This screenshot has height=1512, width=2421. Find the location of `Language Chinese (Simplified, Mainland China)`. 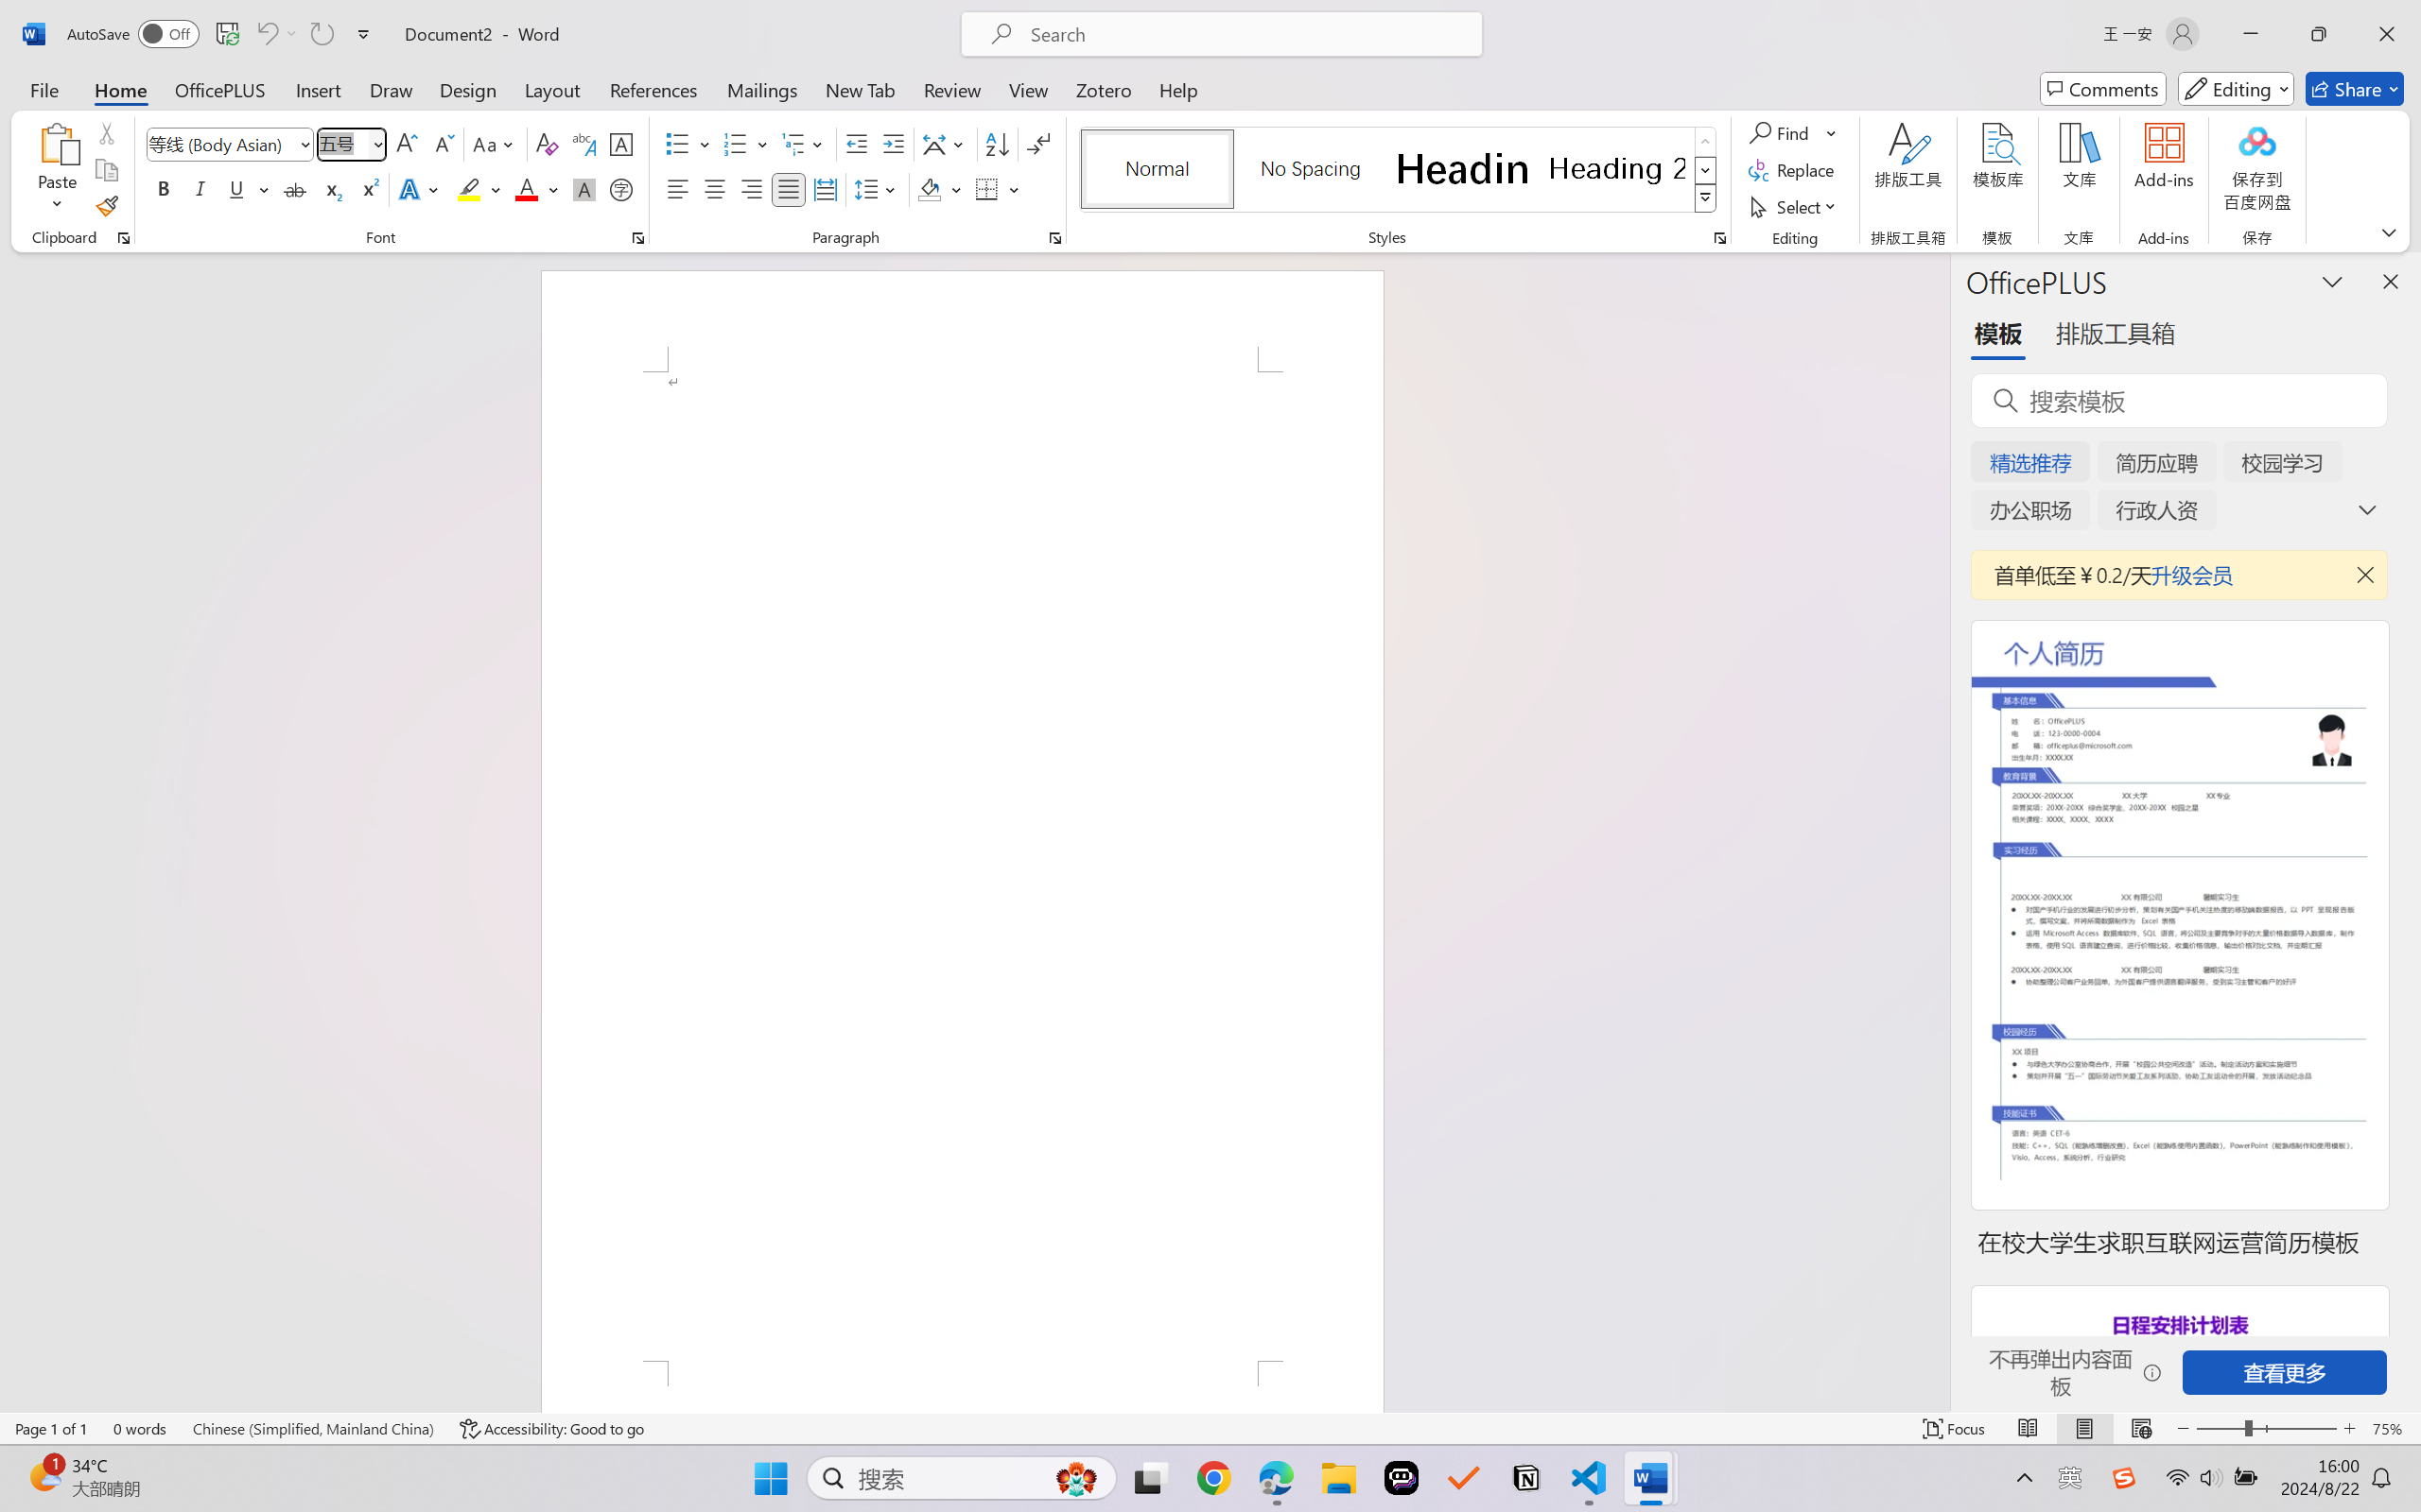

Language Chinese (Simplified, Mainland China) is located at coordinates (314, 1429).